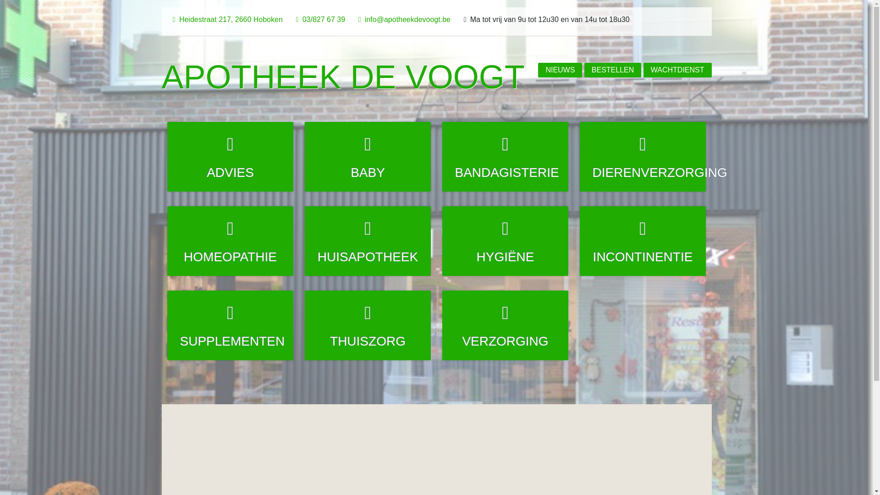  What do you see at coordinates (225, 19) in the screenshot?
I see `Heidestraat 217, 2660 Hoboken` at bounding box center [225, 19].